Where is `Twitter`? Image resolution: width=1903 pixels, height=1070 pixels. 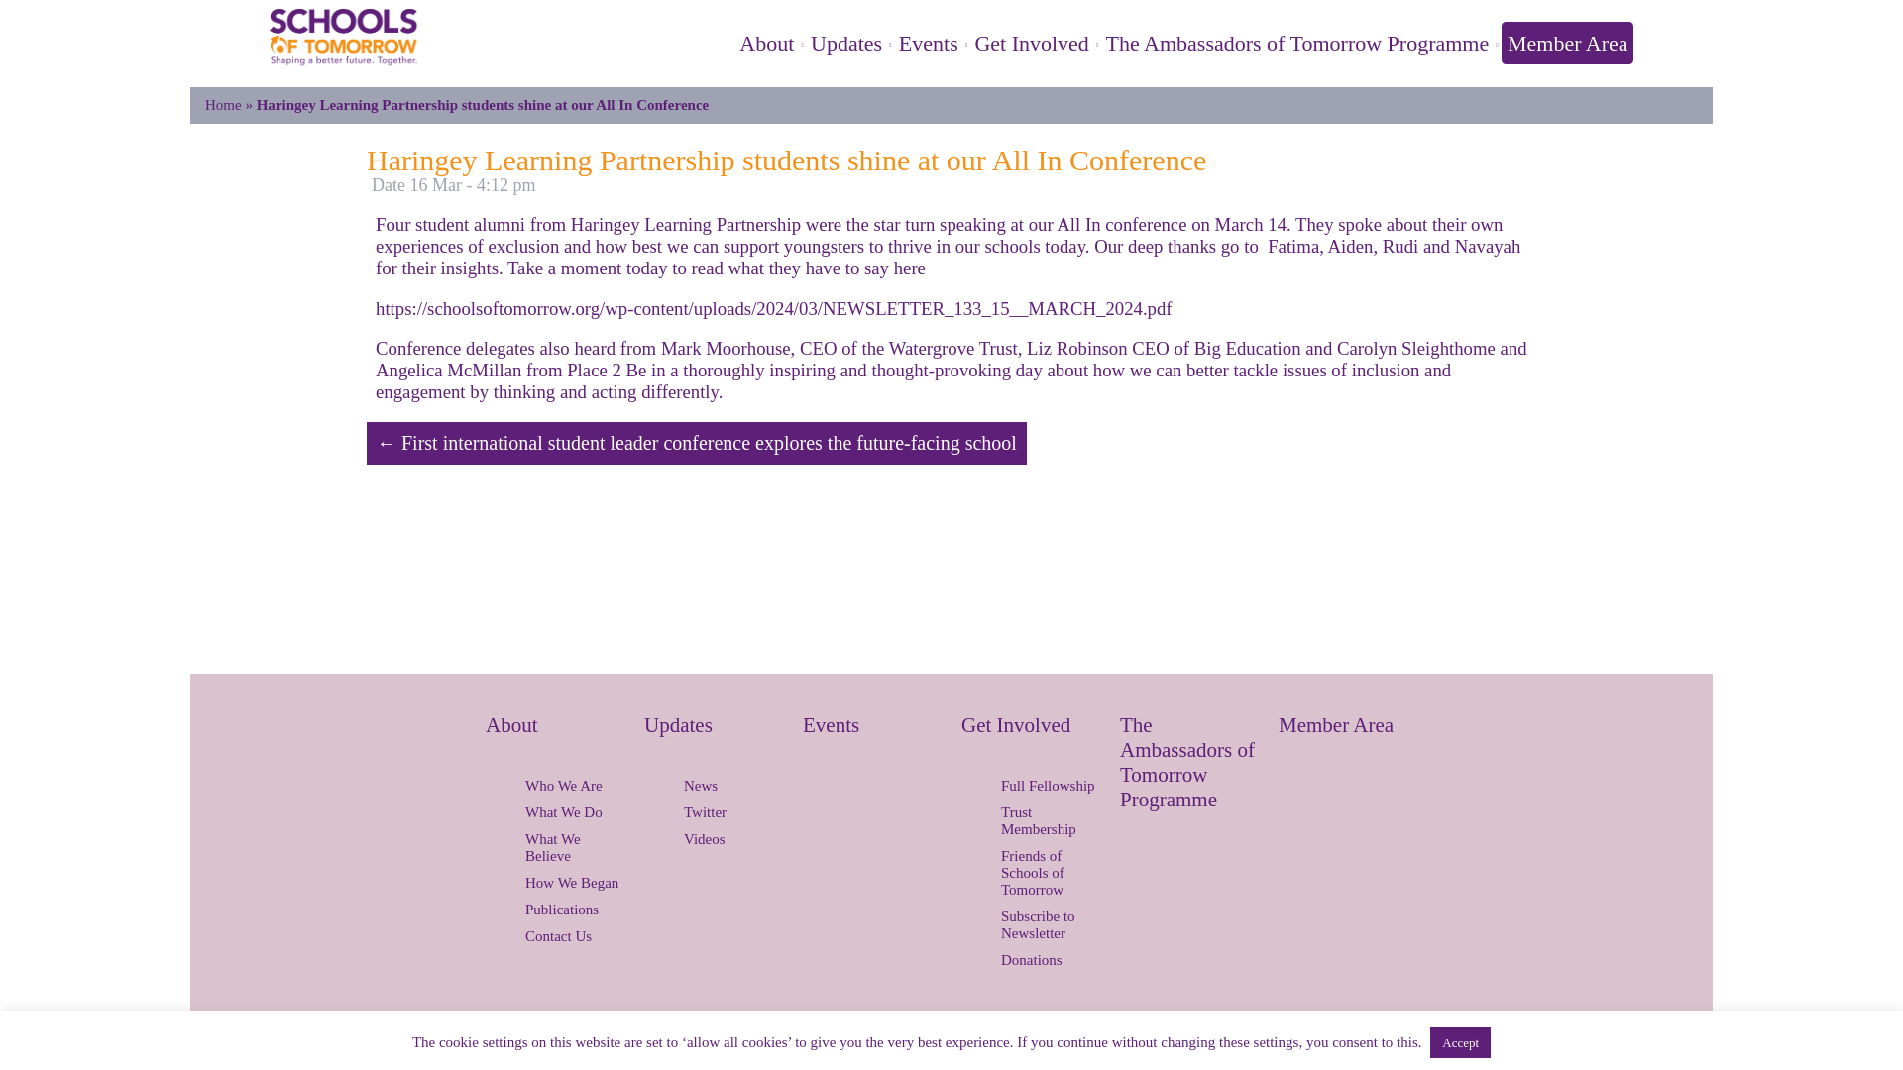 Twitter is located at coordinates (705, 622).